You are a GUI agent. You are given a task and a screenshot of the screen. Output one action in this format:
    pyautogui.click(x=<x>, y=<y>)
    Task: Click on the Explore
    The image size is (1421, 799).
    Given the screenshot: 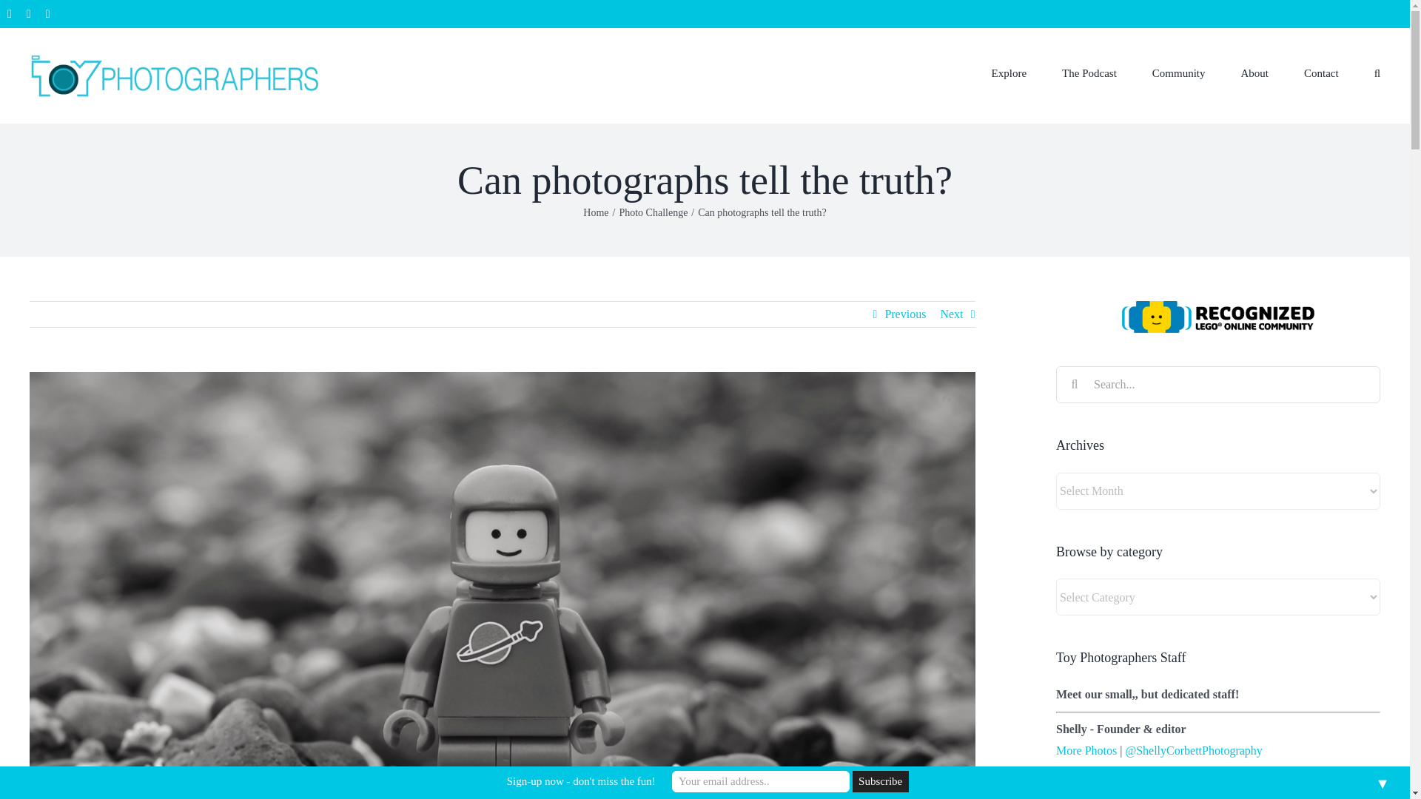 What is the action you would take?
    pyautogui.click(x=1009, y=72)
    